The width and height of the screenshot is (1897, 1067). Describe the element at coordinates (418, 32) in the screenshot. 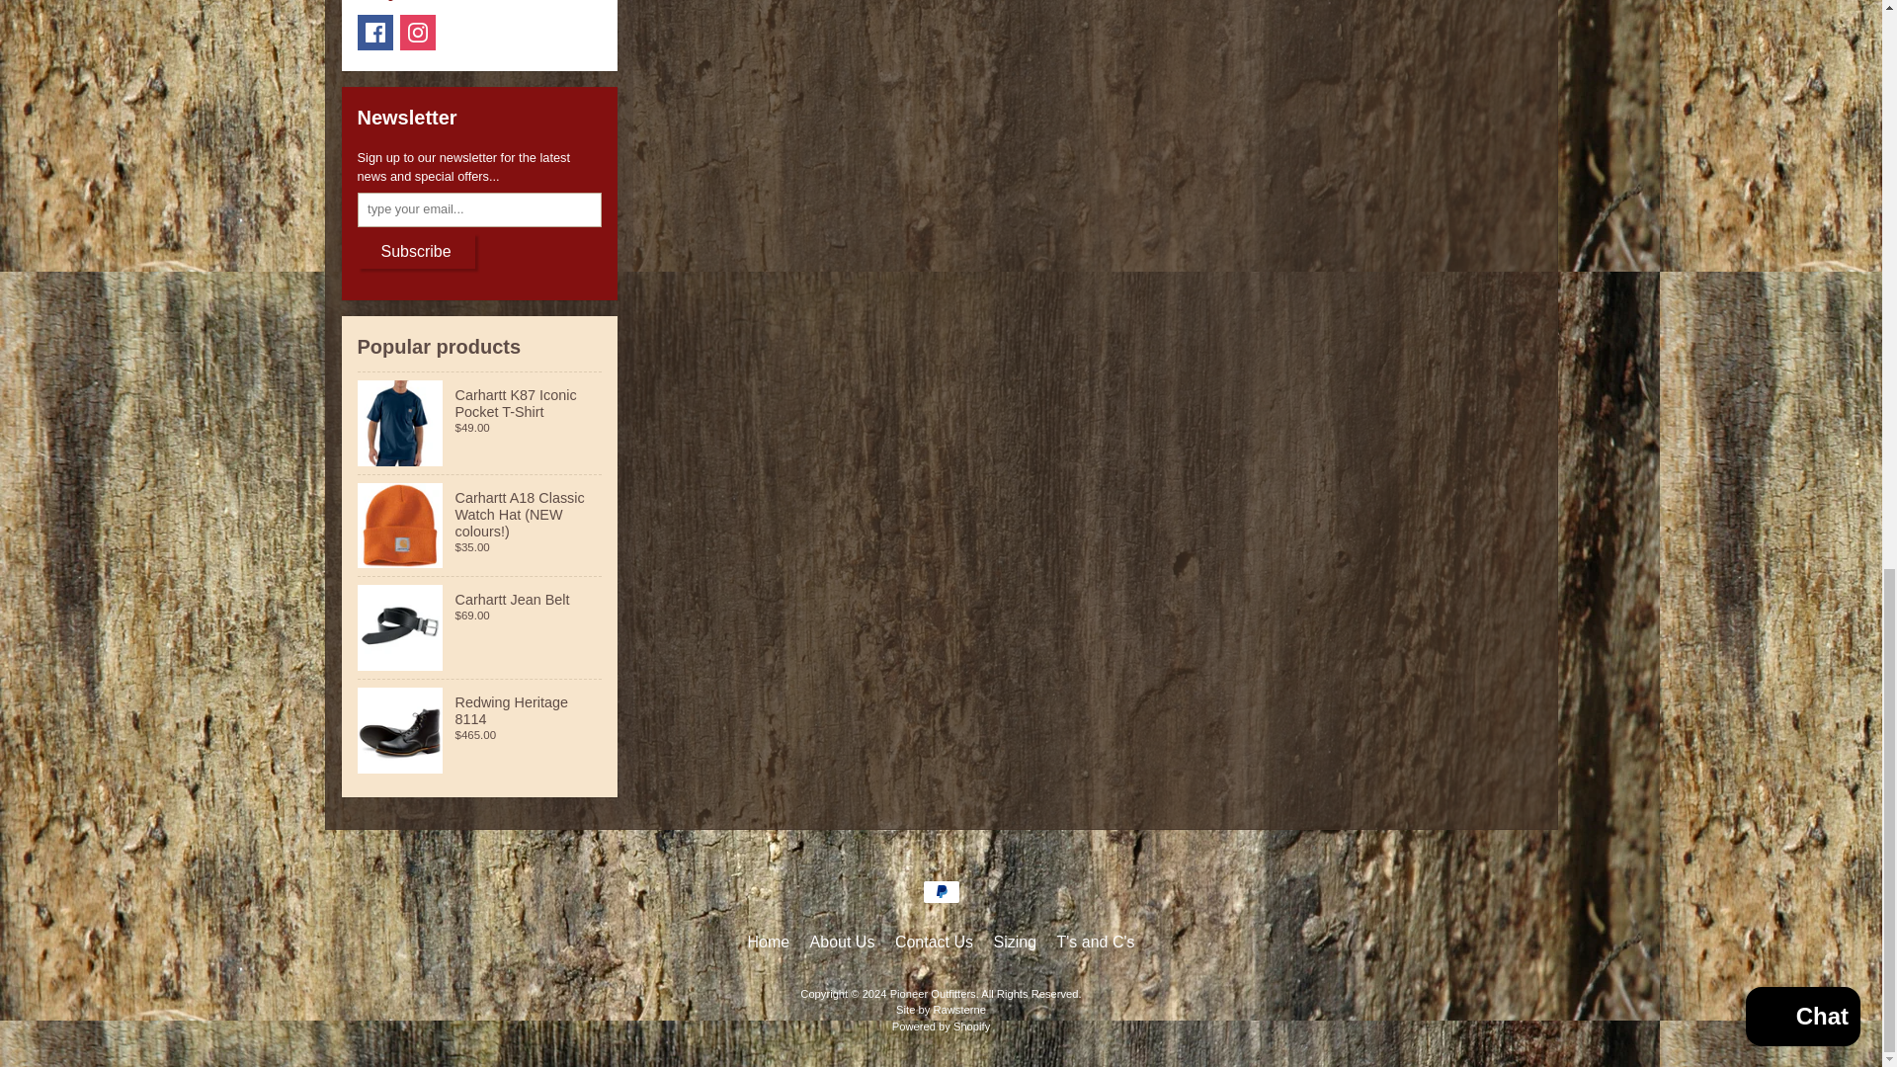

I see `Instagram` at that location.